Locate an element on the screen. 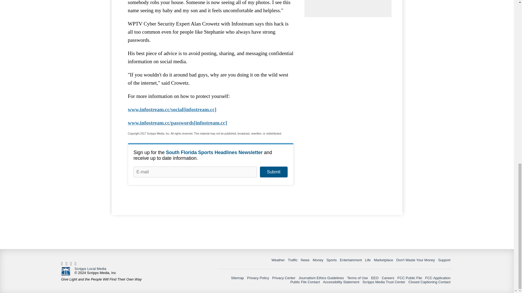  Submit is located at coordinates (274, 172).